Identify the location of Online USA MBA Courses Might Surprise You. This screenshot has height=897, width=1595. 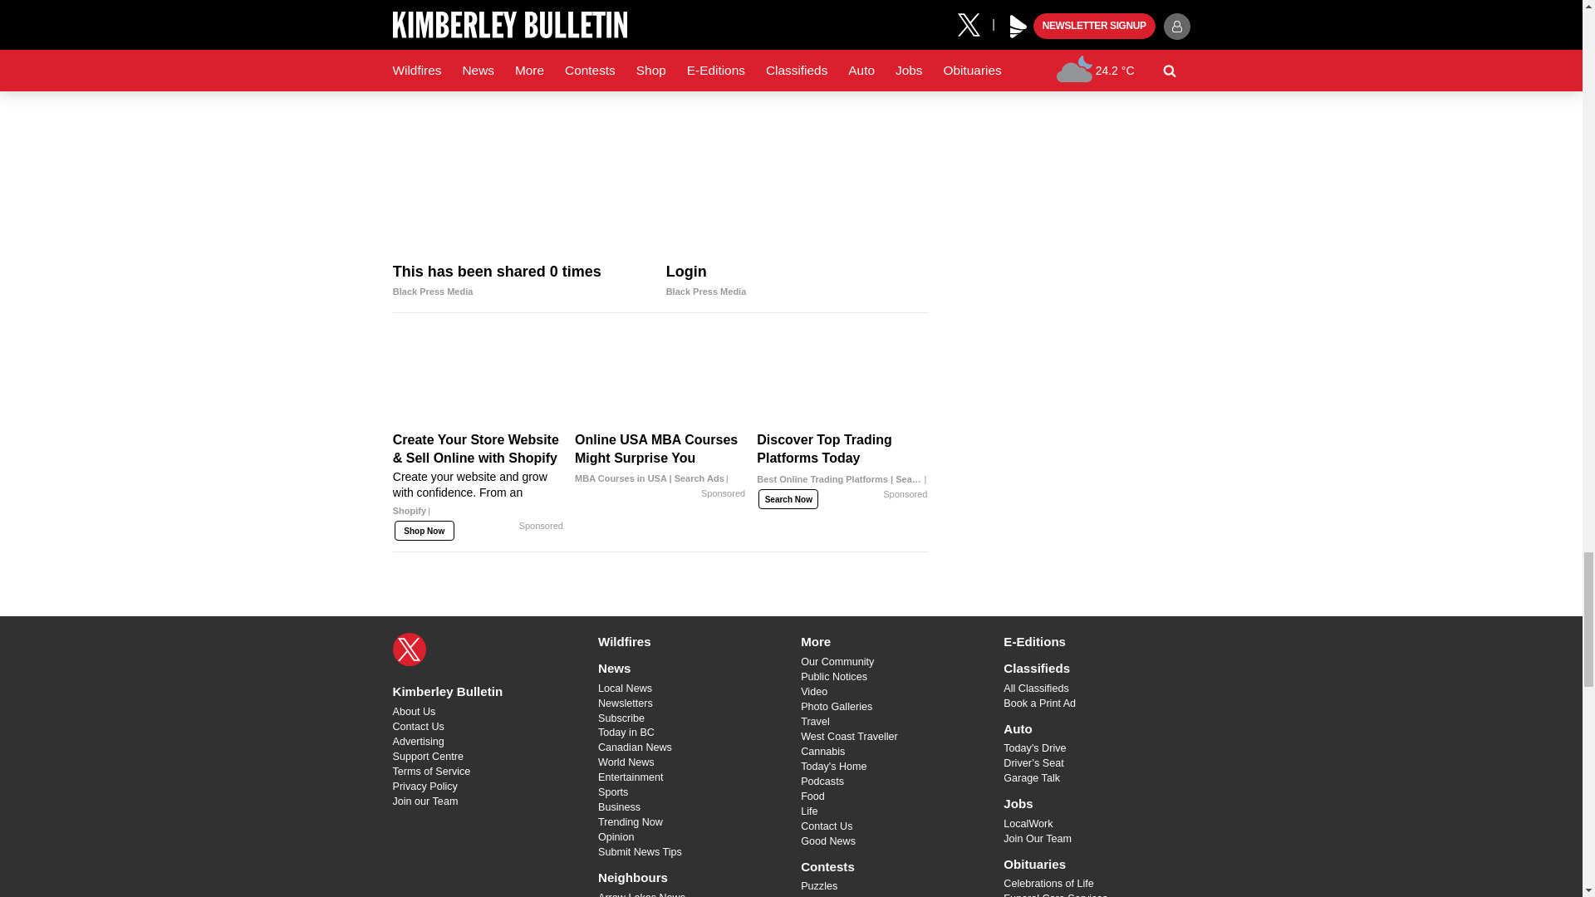
(660, 379).